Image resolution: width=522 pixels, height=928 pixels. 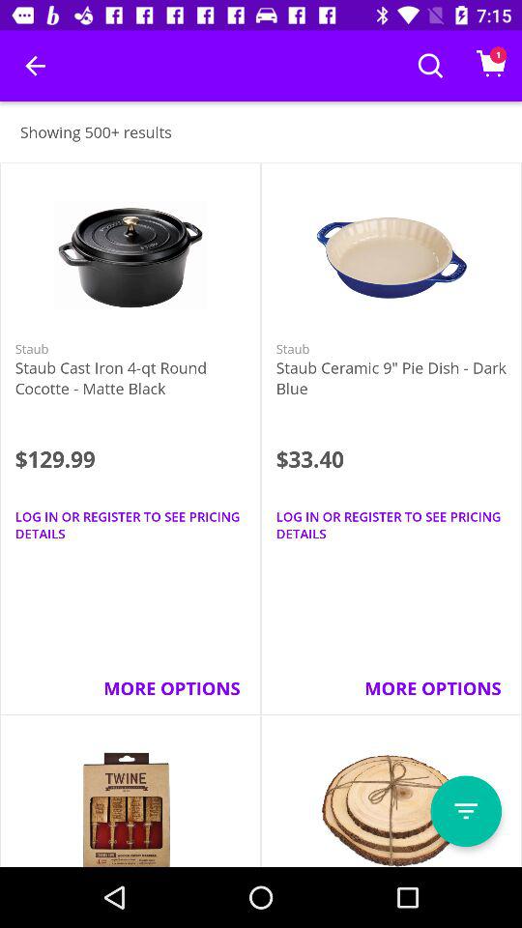 What do you see at coordinates (466, 811) in the screenshot?
I see `open menu` at bounding box center [466, 811].